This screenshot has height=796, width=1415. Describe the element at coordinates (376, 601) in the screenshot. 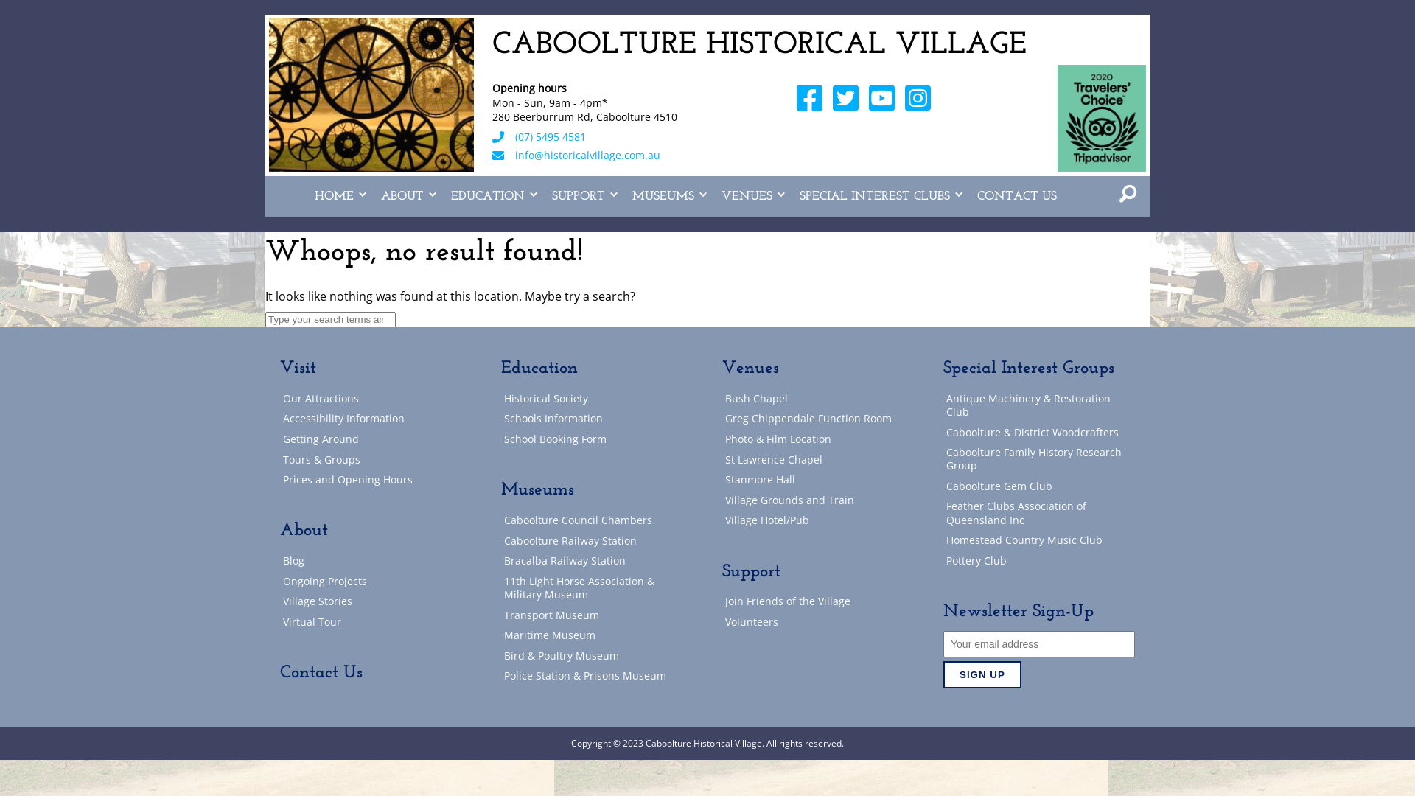

I see `Village Stories` at that location.